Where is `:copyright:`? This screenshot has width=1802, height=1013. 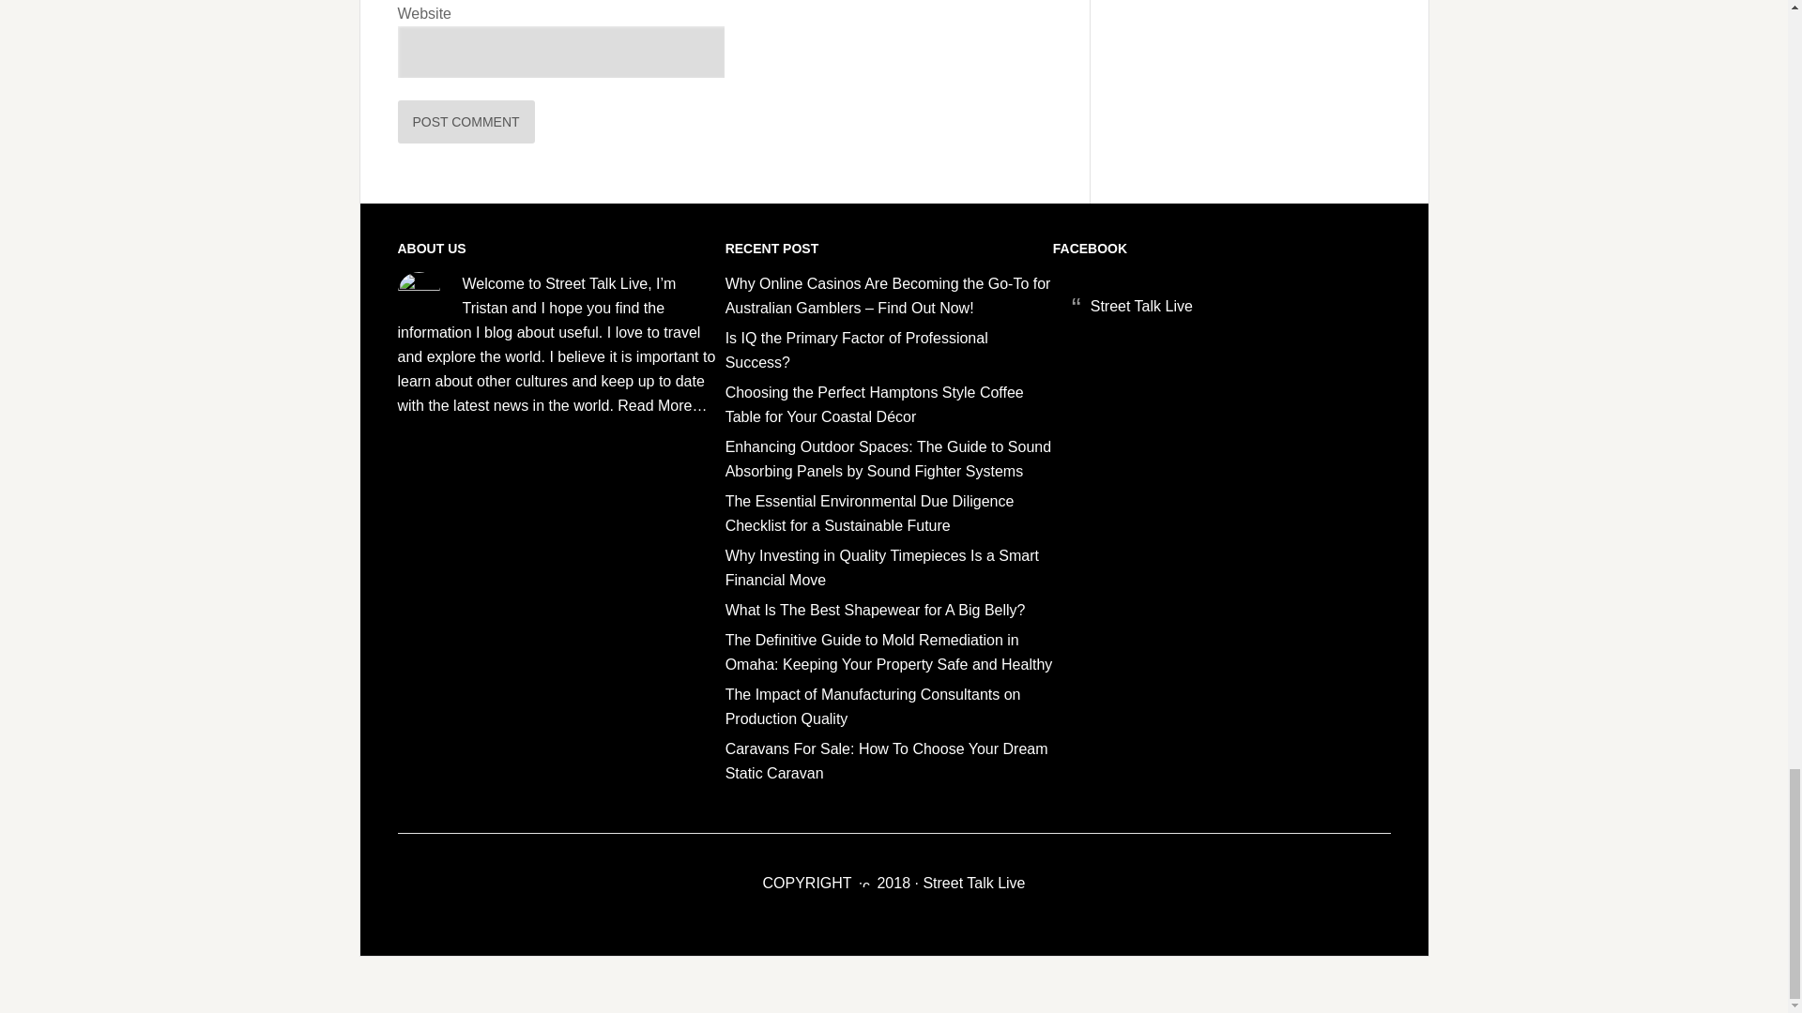 :copyright: is located at coordinates (864, 880).